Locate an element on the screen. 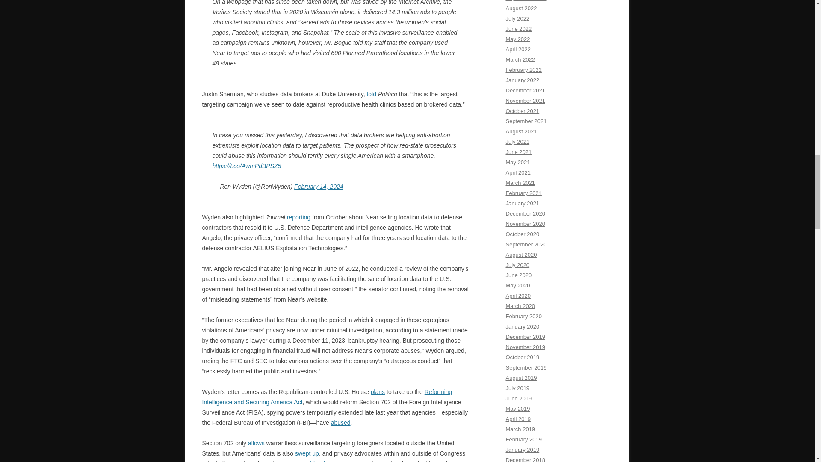  reporting is located at coordinates (298, 217).